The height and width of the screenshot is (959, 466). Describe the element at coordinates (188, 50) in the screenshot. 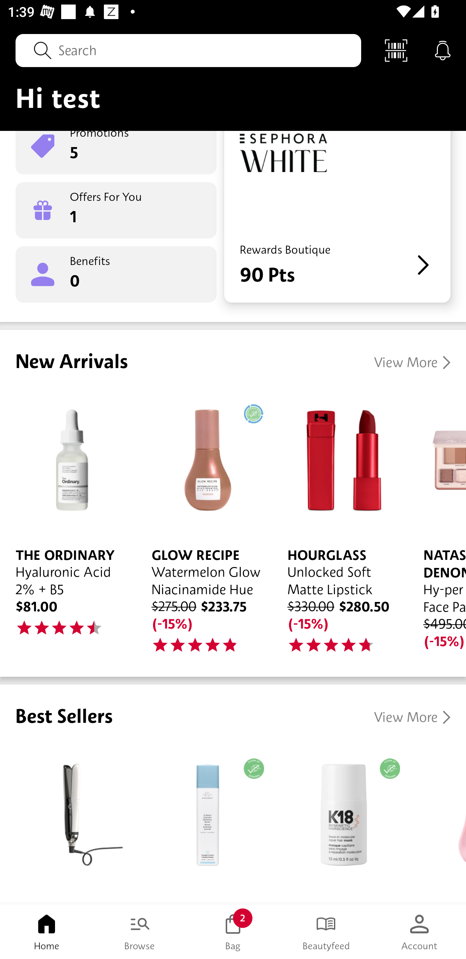

I see `Search` at that location.